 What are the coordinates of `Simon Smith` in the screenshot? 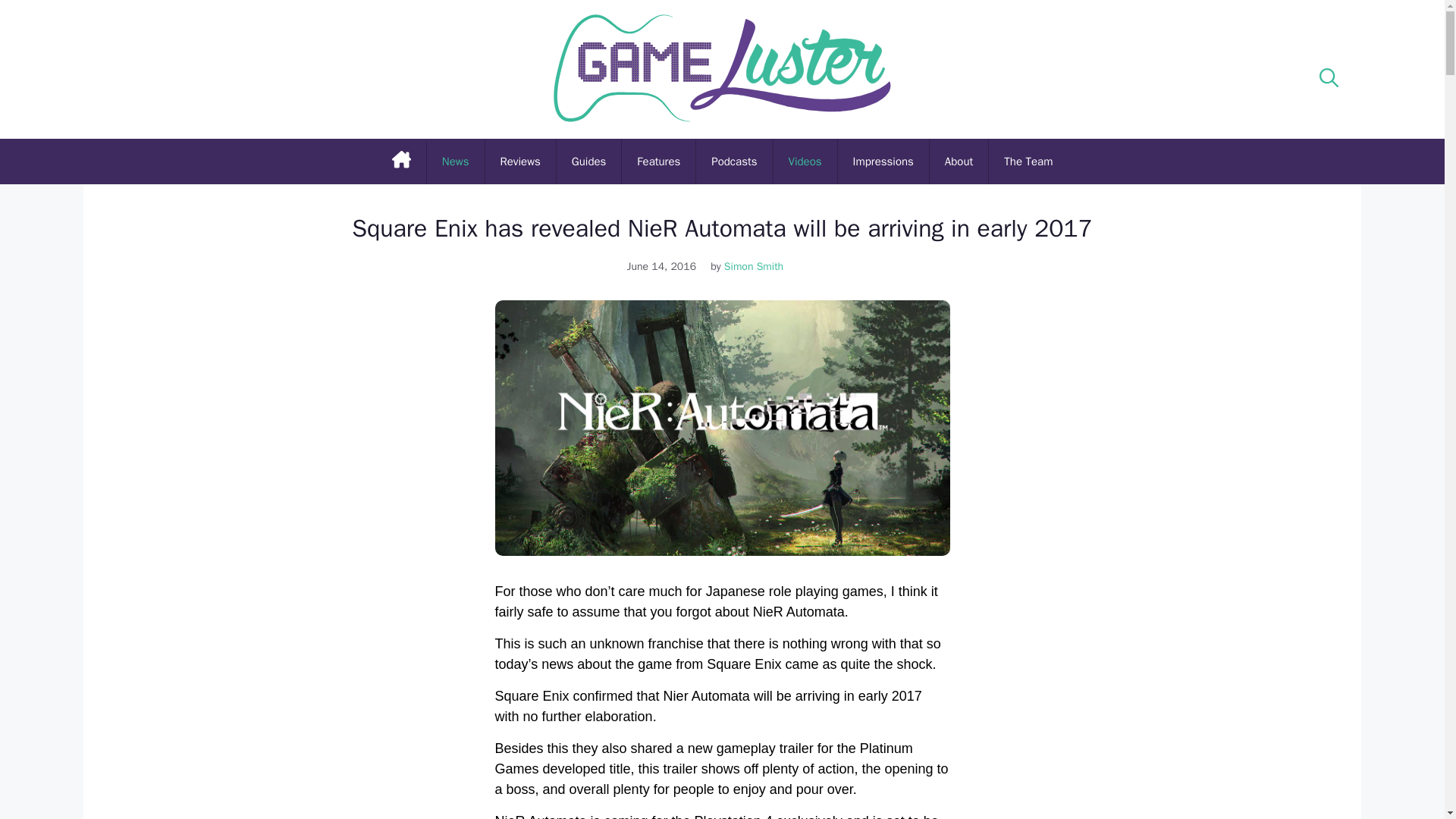 It's located at (759, 266).